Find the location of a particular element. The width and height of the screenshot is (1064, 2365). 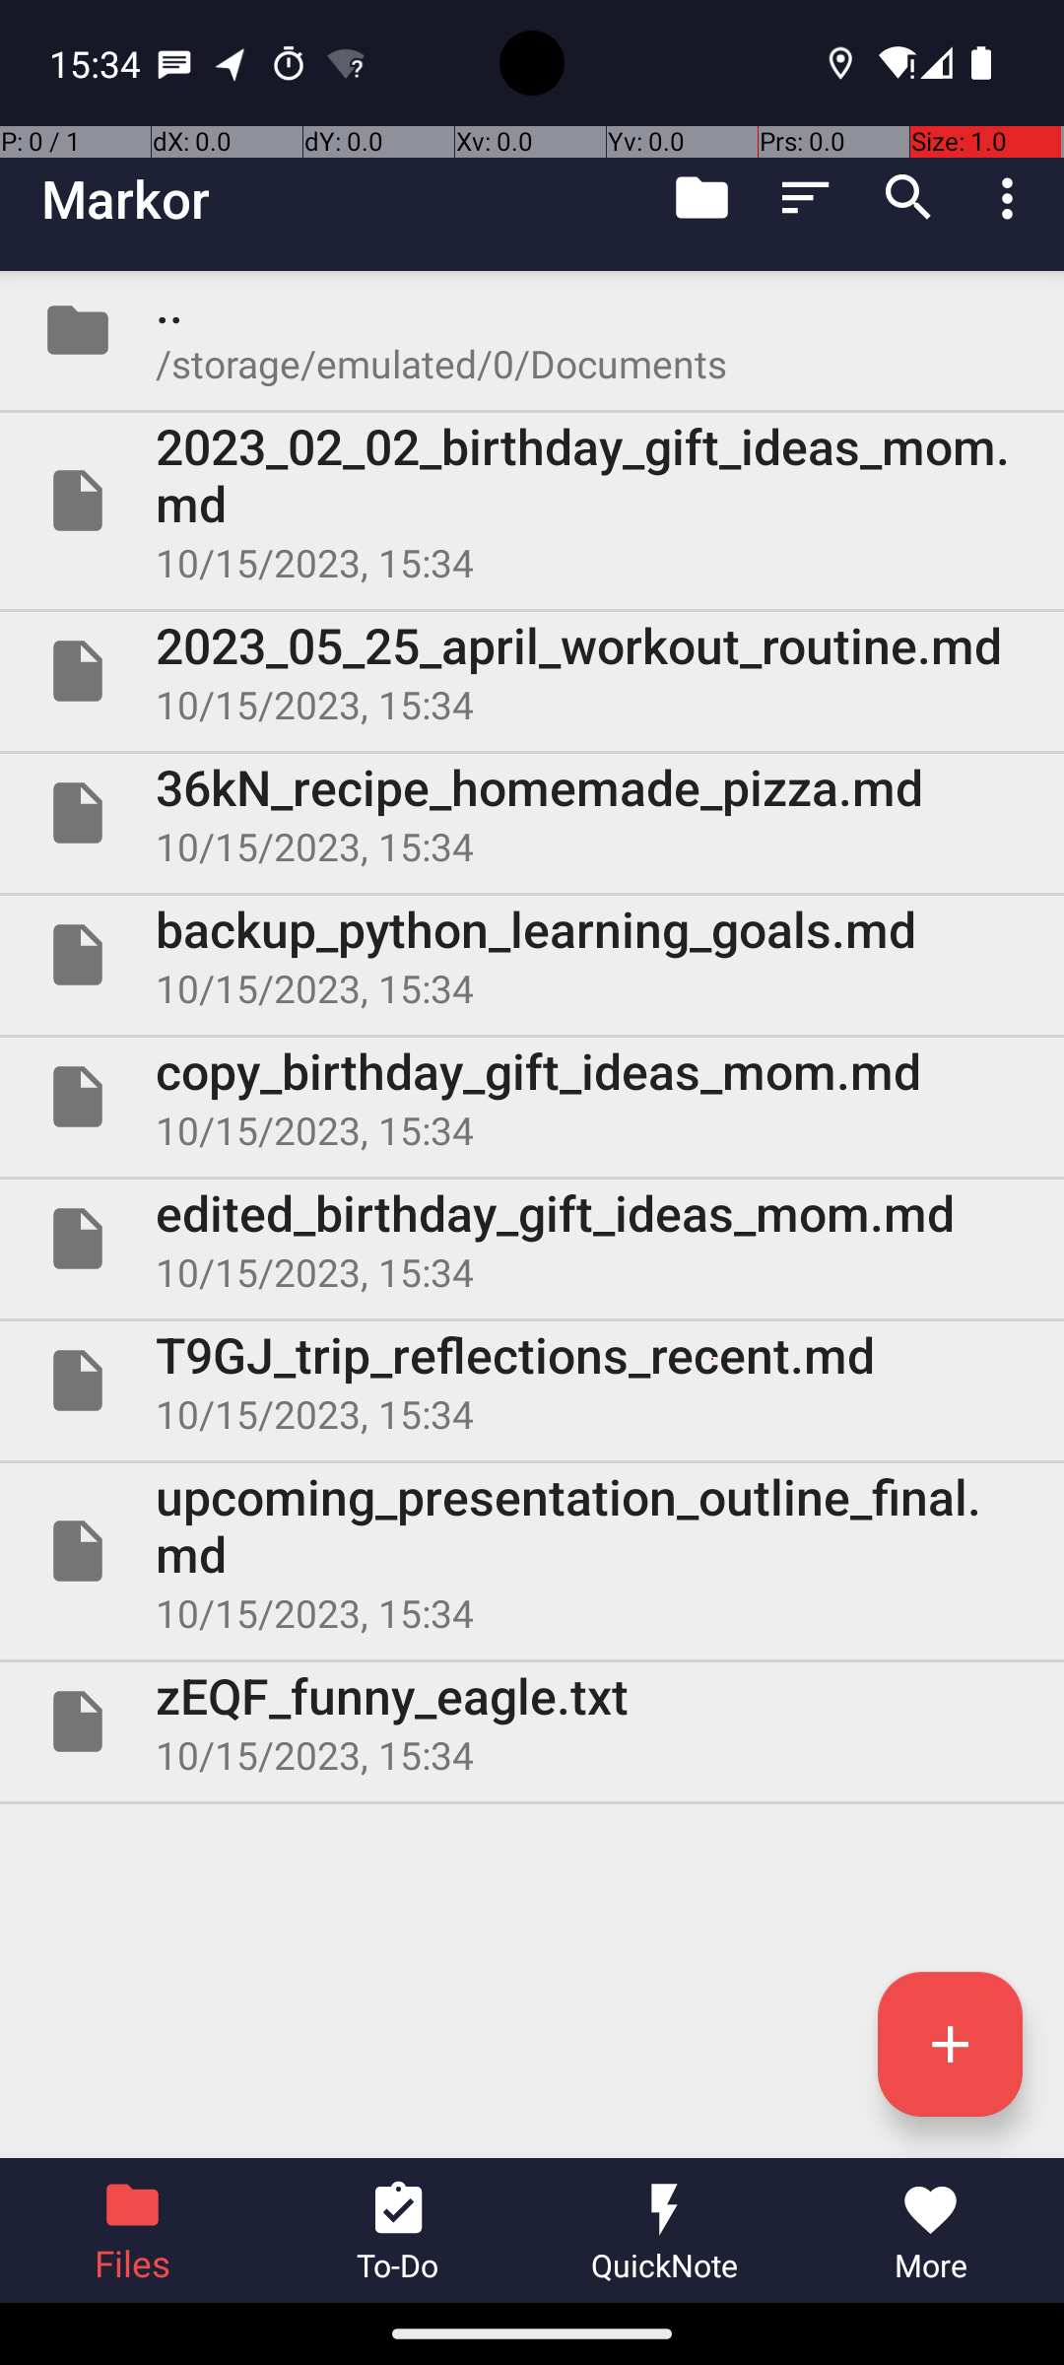

File copy_birthday_gift_ideas_mom.md  is located at coordinates (532, 1097).